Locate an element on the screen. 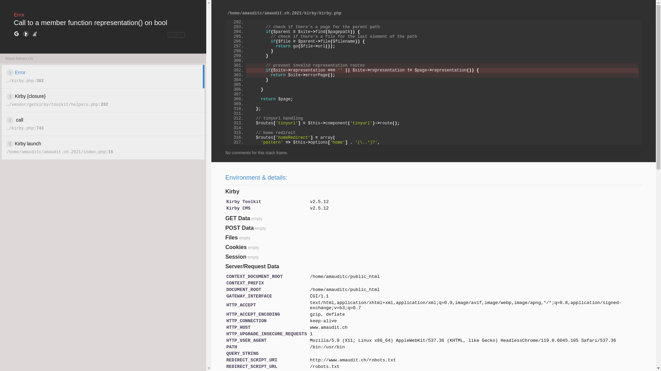 The image size is (661, 371). COPY is located at coordinates (176, 35).